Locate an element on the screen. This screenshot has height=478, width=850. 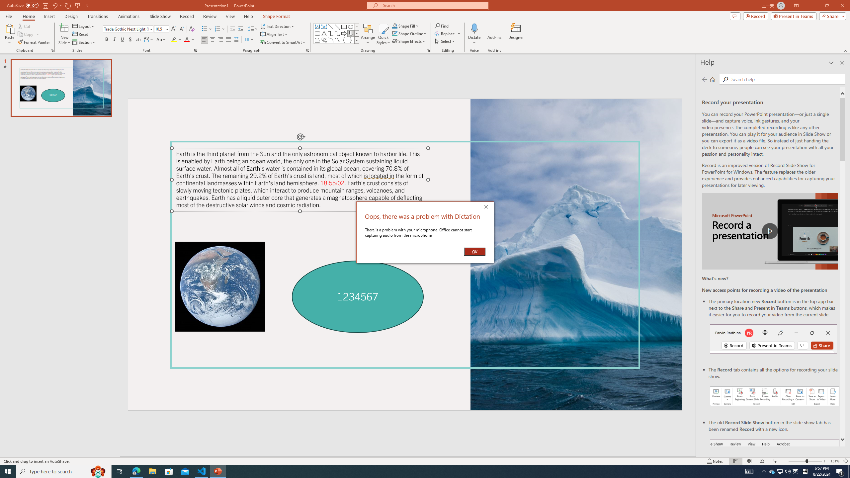
File Tab is located at coordinates (9, 16).